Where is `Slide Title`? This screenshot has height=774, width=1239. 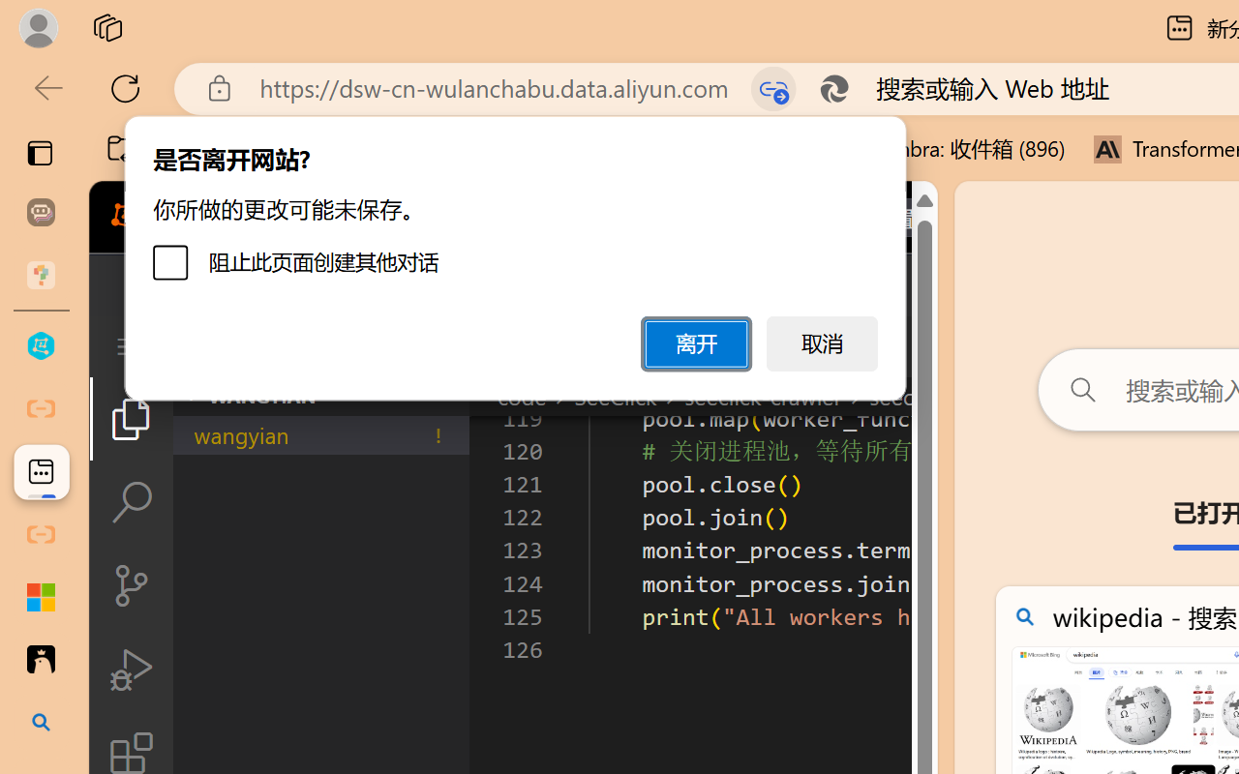 Slide Title is located at coordinates (461, 91).